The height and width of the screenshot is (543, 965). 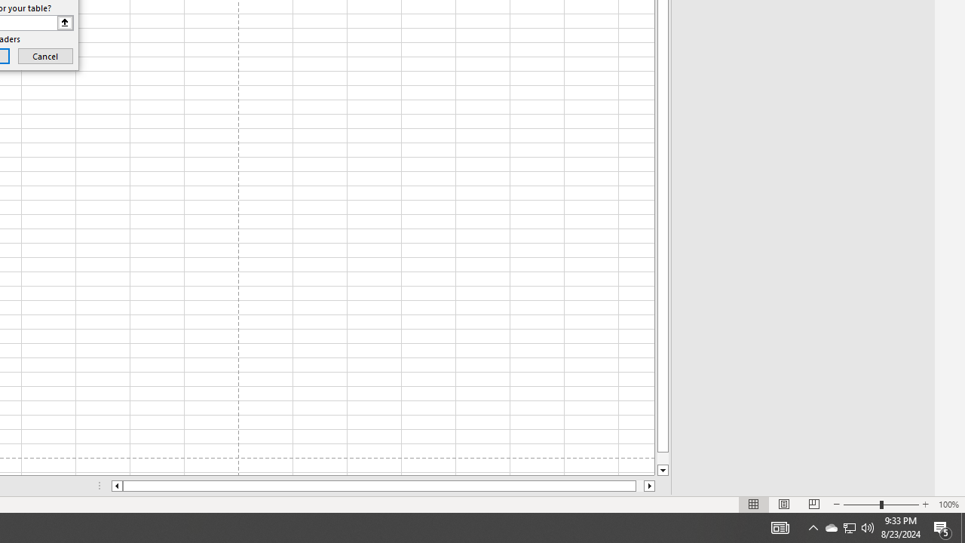 I want to click on Column right, so click(x=650, y=486).